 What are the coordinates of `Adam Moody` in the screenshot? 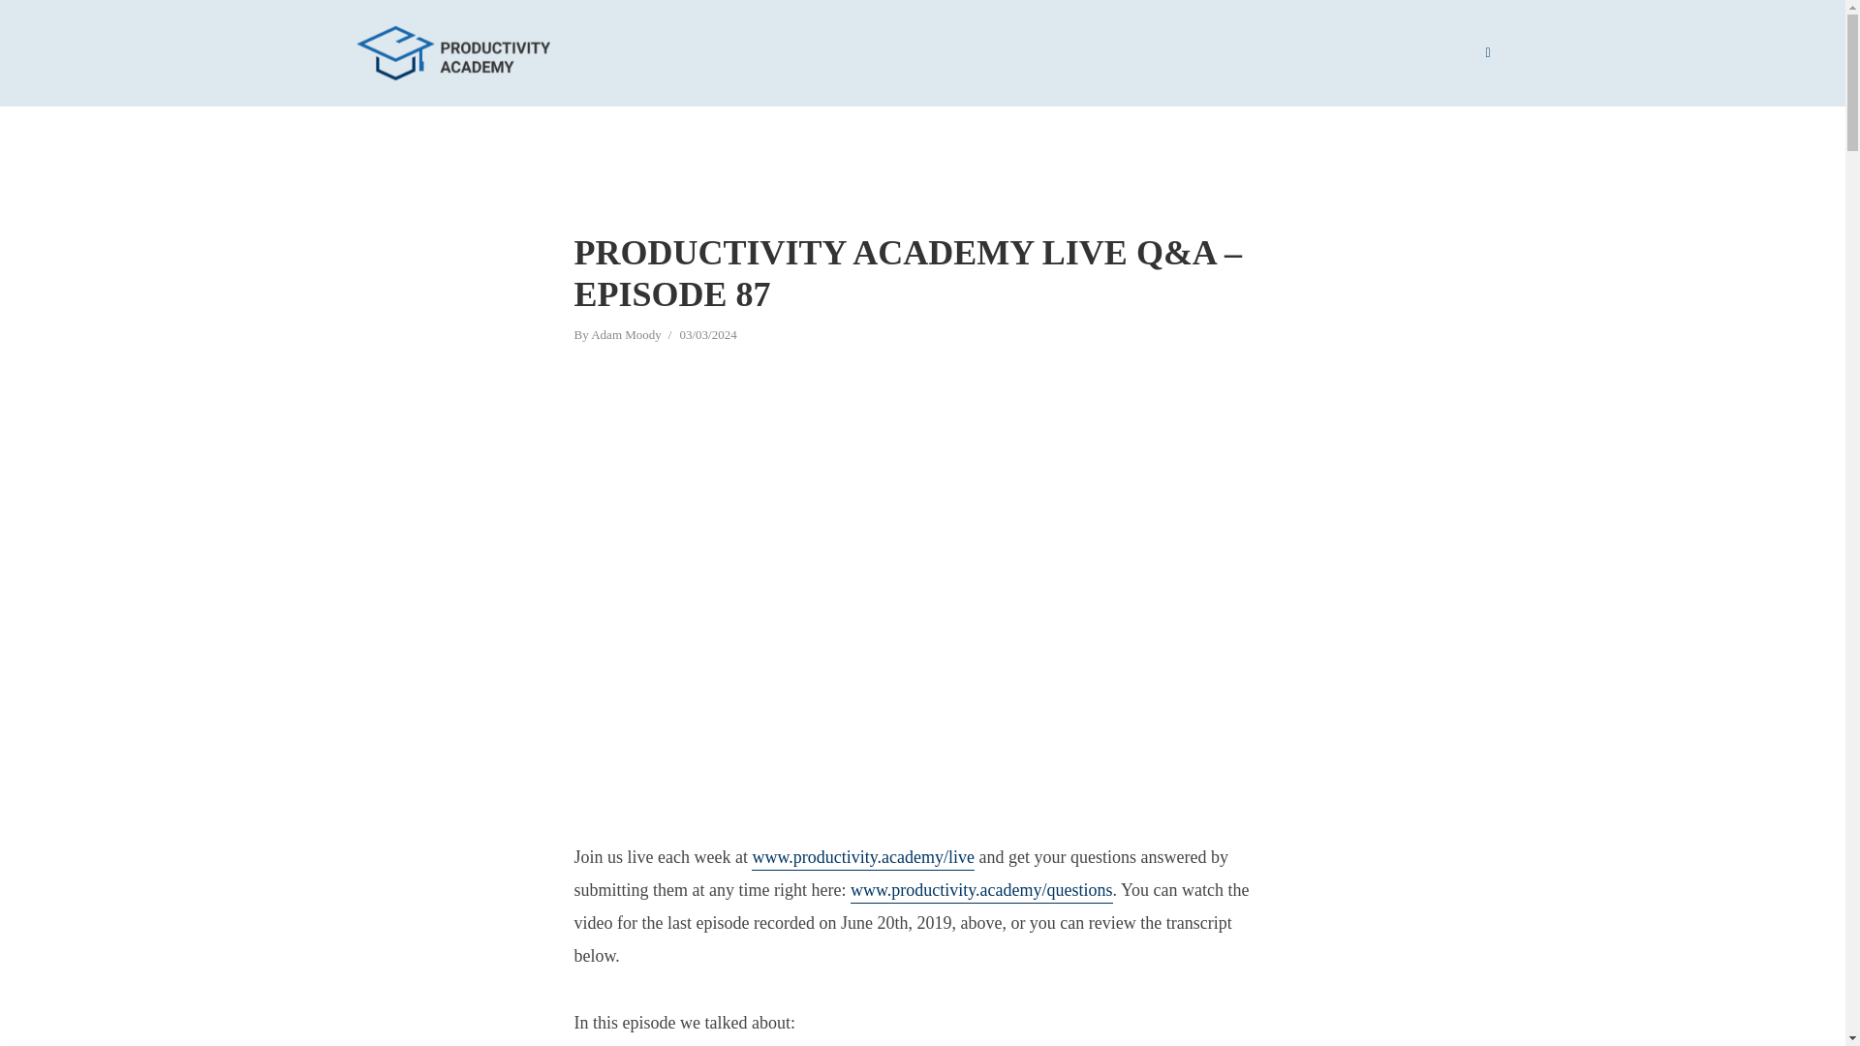 It's located at (626, 337).